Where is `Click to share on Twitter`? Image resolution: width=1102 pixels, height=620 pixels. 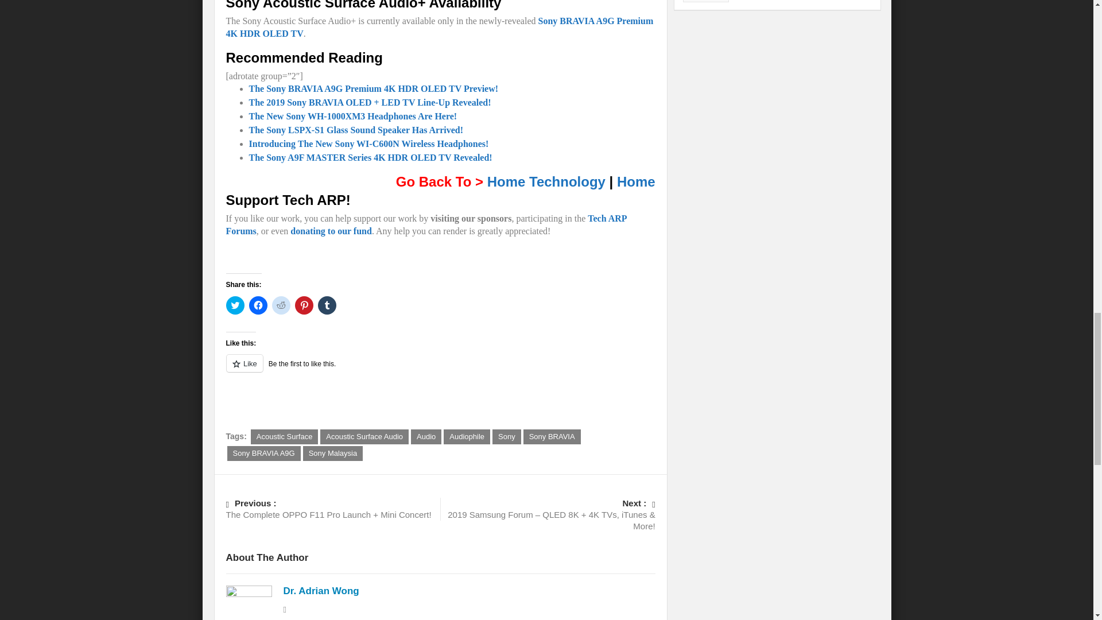 Click to share on Twitter is located at coordinates (235, 305).